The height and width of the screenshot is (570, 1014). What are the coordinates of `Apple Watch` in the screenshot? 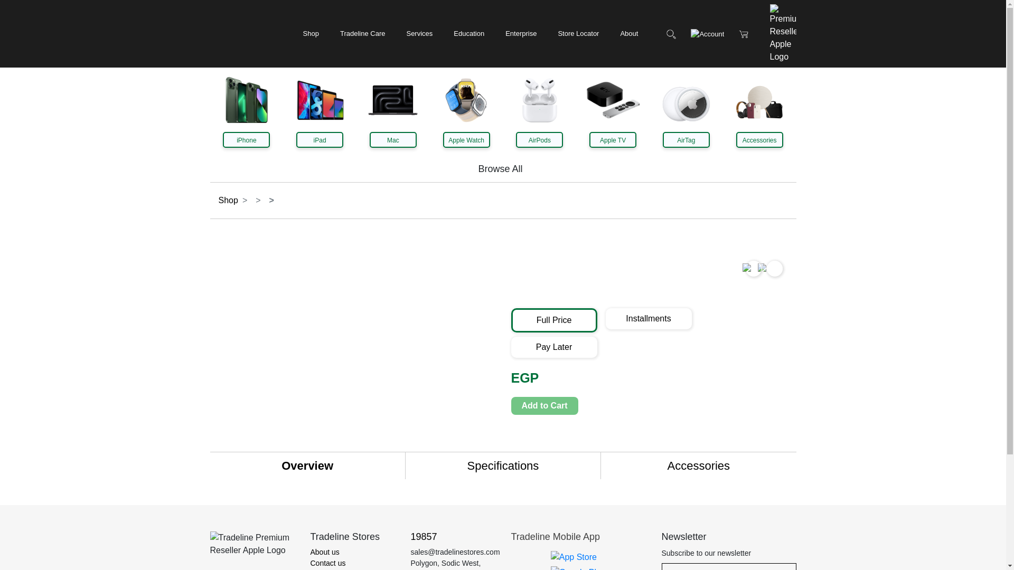 It's located at (466, 139).